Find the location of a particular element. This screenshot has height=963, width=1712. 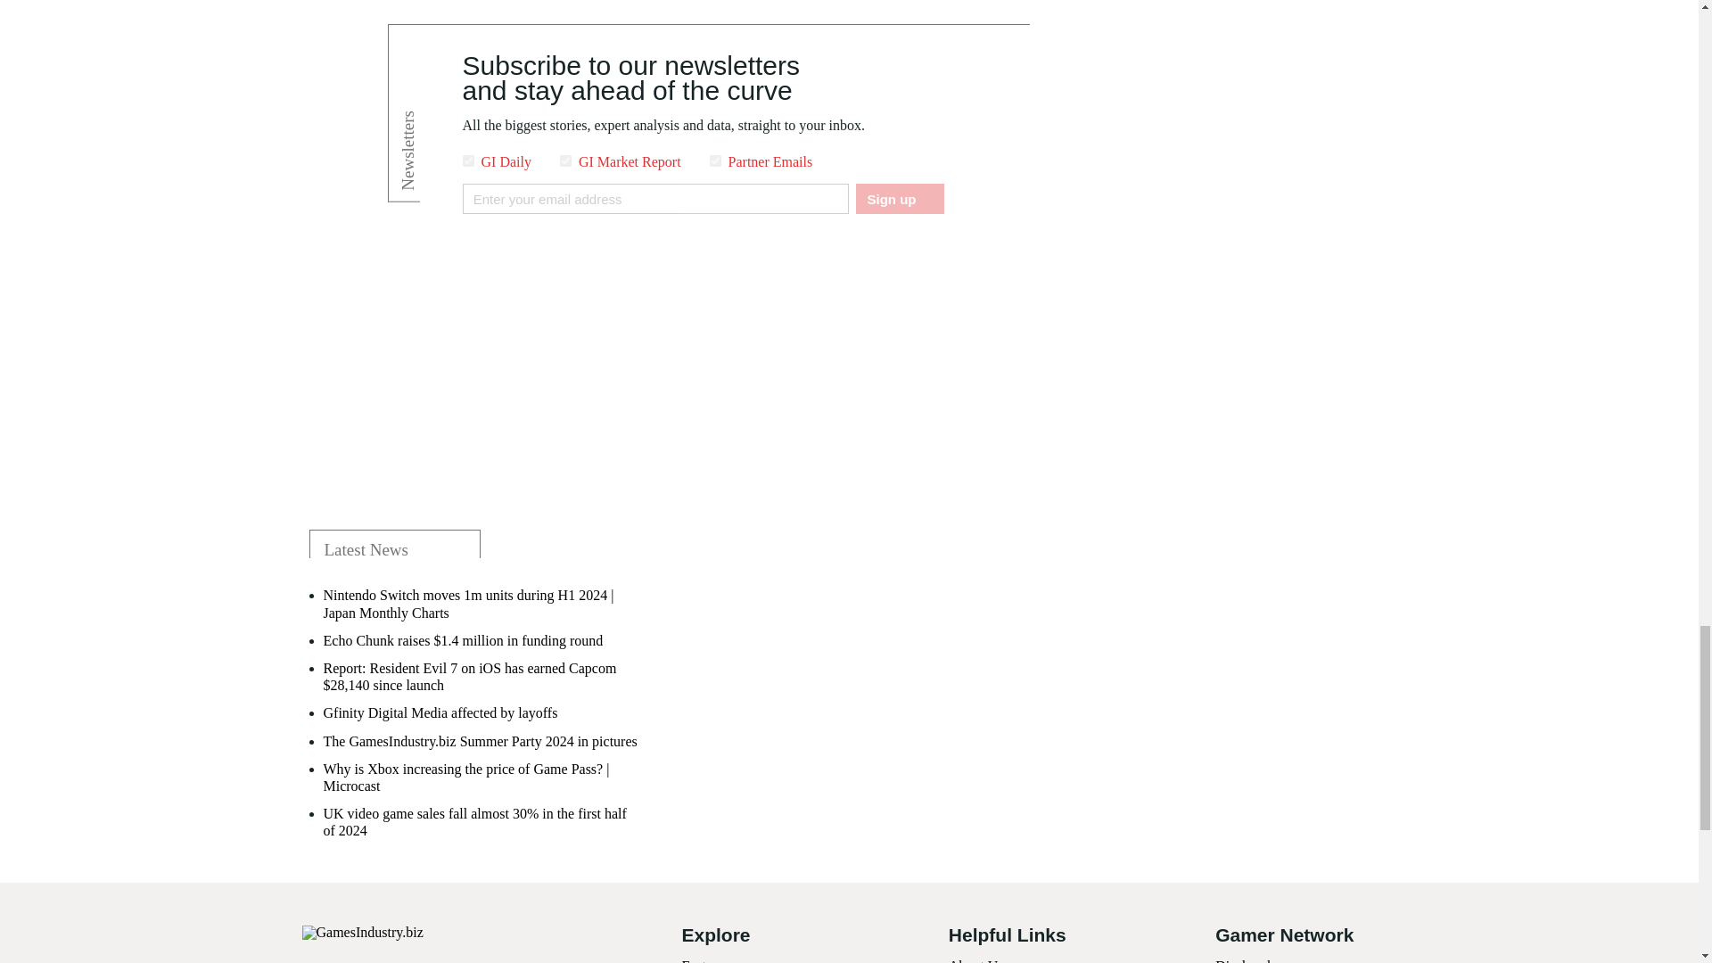

About Us is located at coordinates (975, 960).